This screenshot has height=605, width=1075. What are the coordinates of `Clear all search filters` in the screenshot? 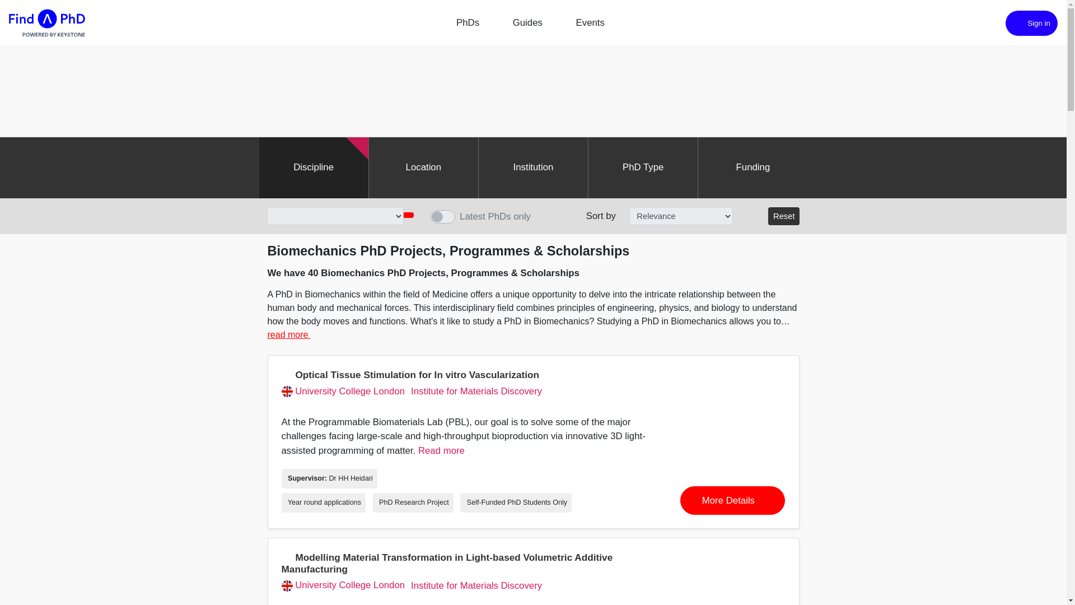 It's located at (784, 216).